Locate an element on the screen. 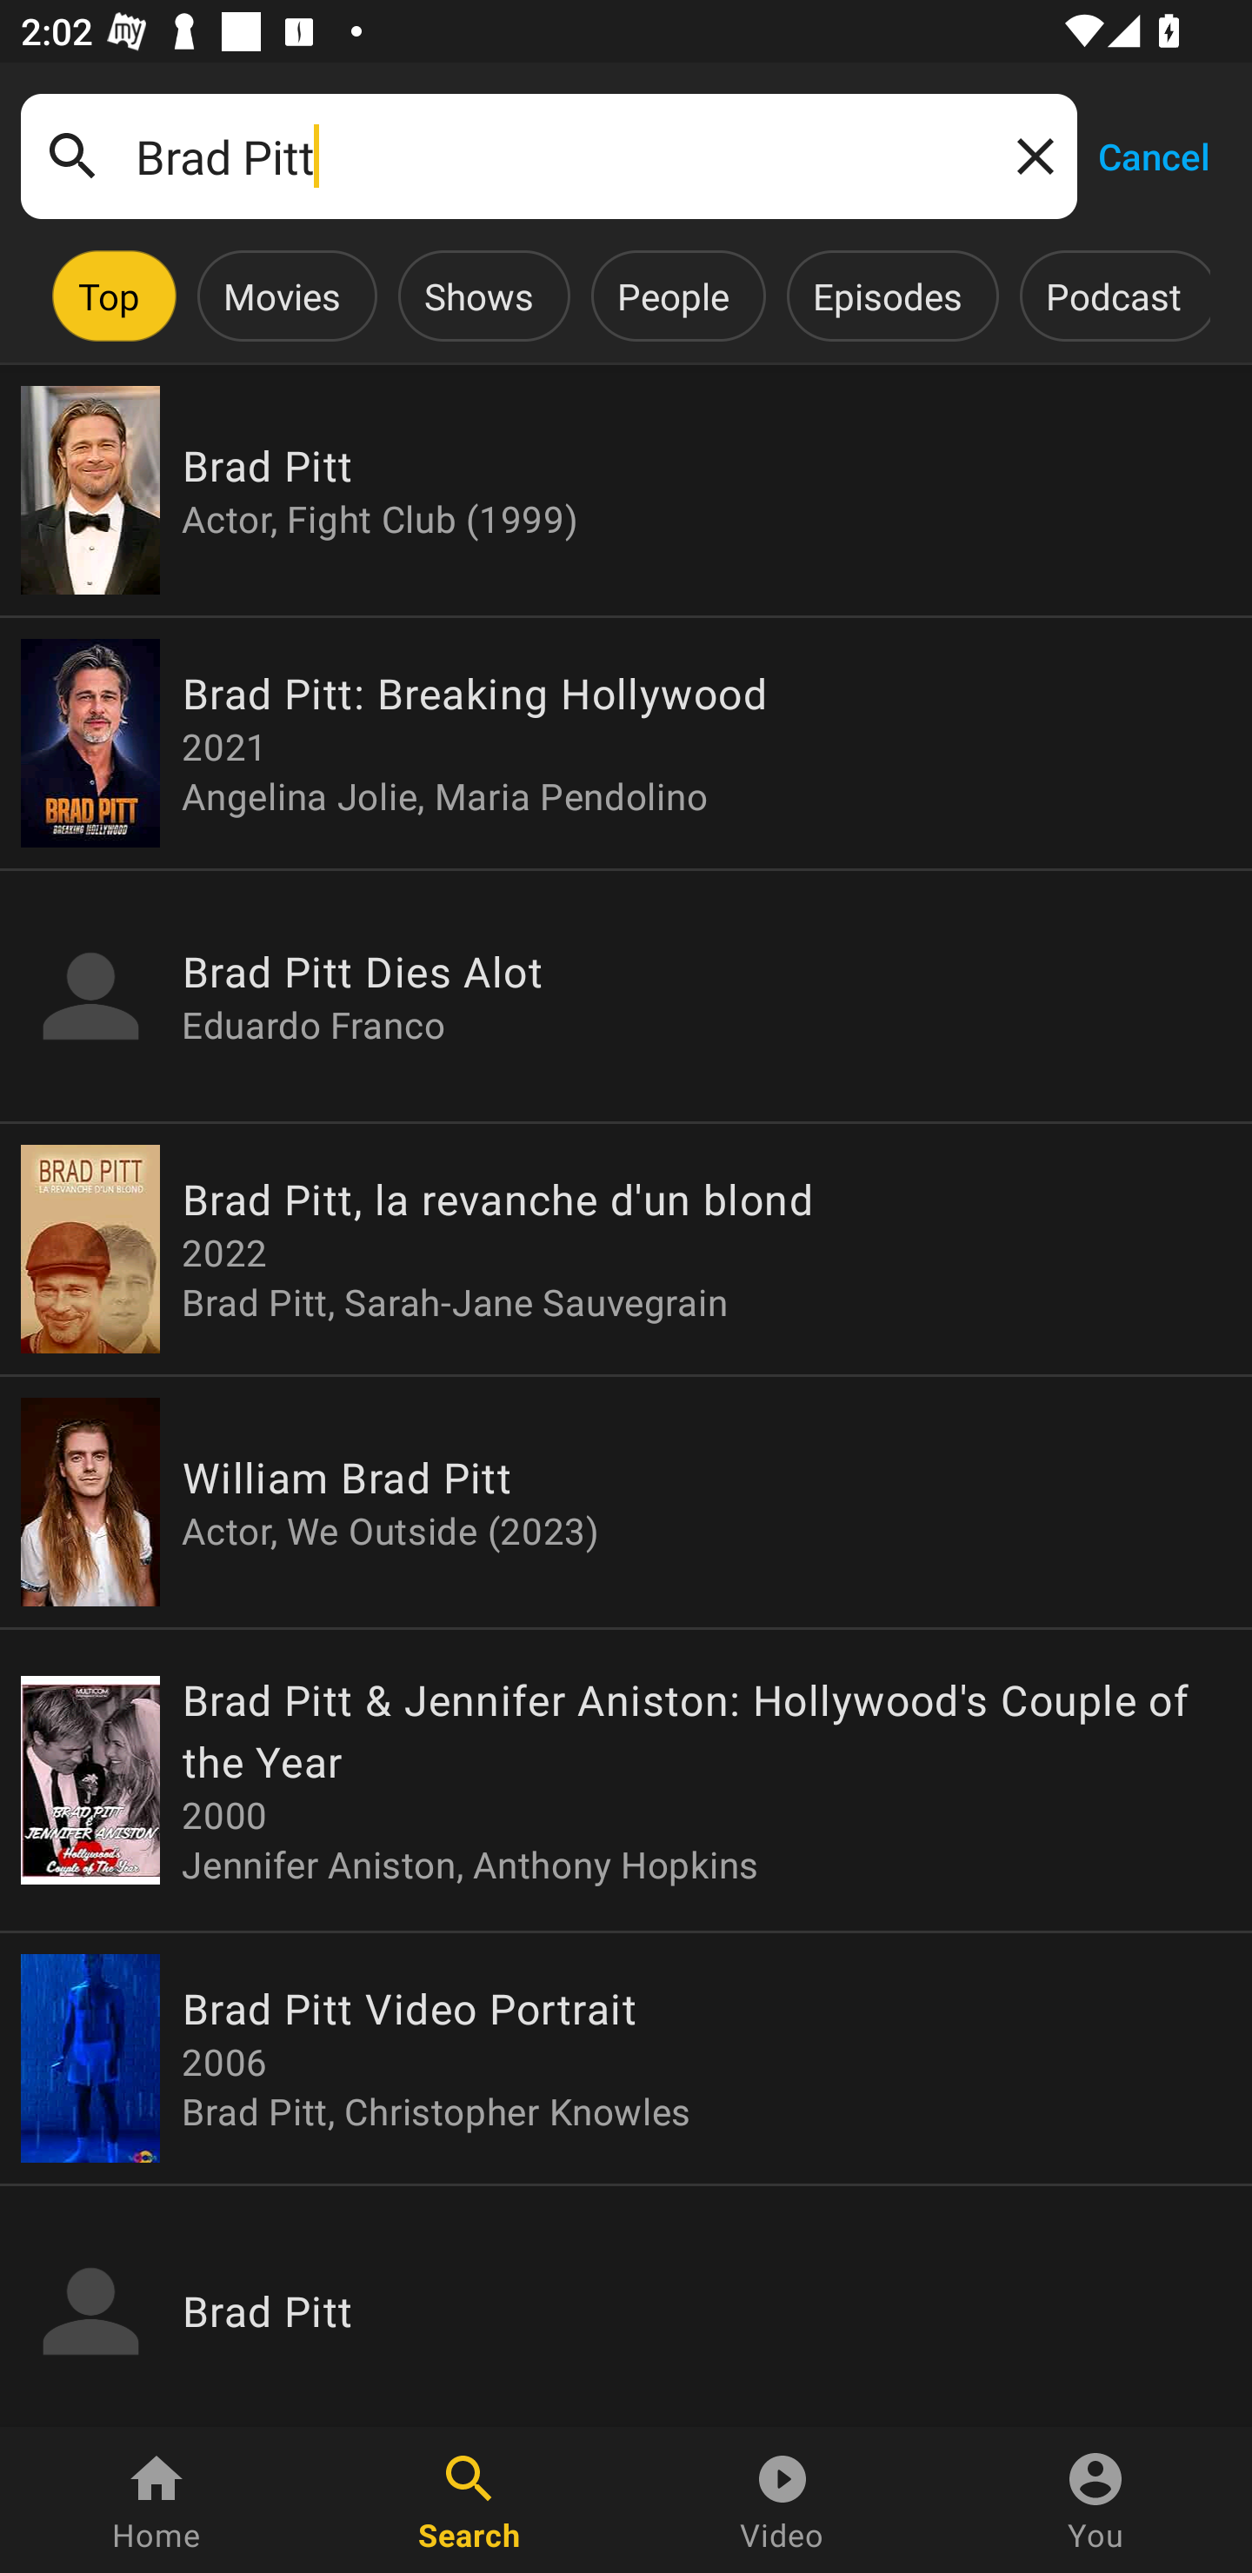 The image size is (1252, 2573). Podcast is located at coordinates (1113, 296).